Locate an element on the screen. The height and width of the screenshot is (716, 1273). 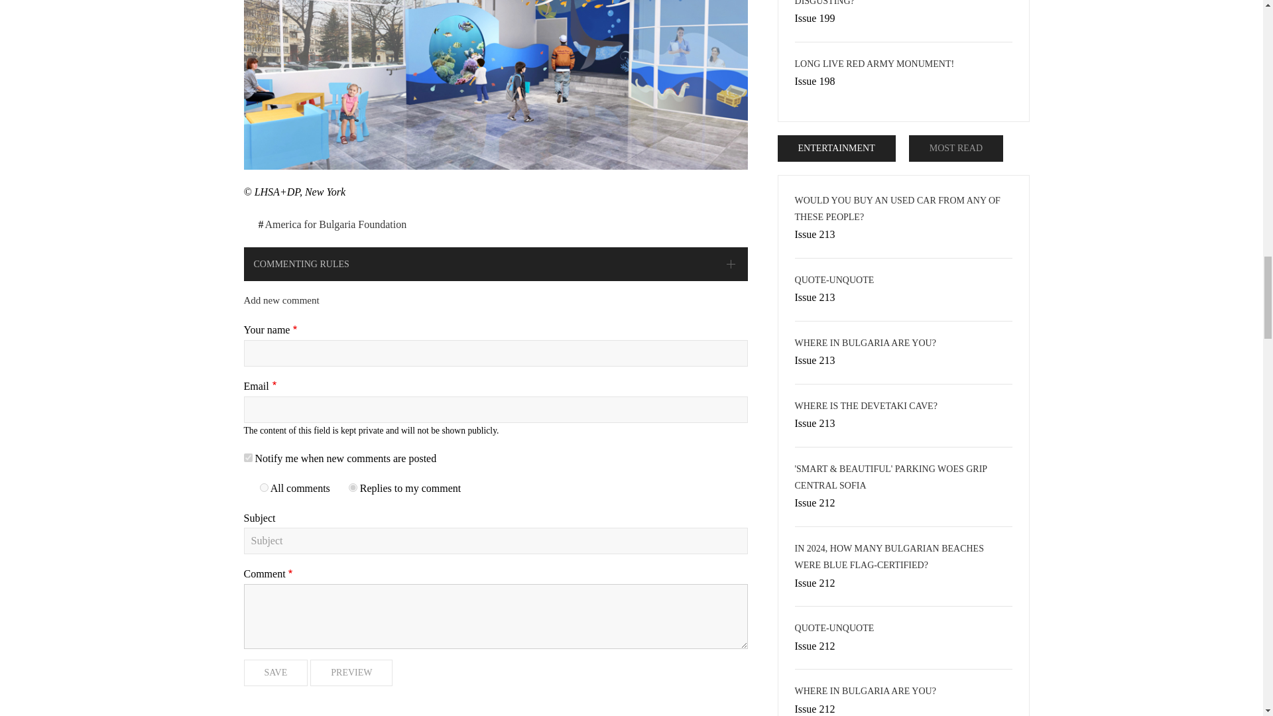
1 is located at coordinates (248, 457).